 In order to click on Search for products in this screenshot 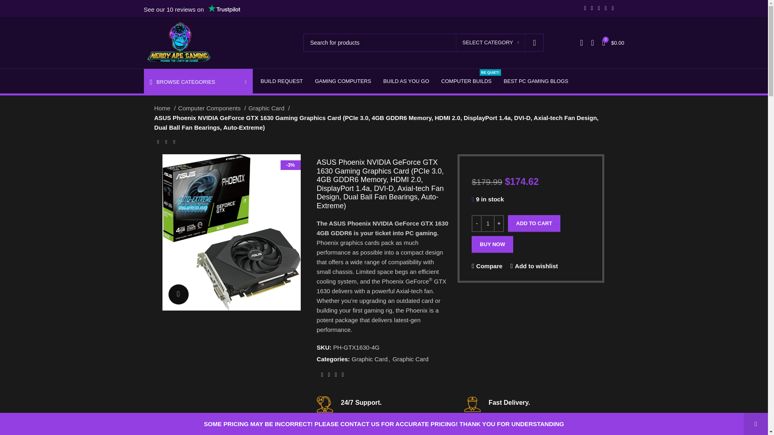, I will do `click(423, 43)`.